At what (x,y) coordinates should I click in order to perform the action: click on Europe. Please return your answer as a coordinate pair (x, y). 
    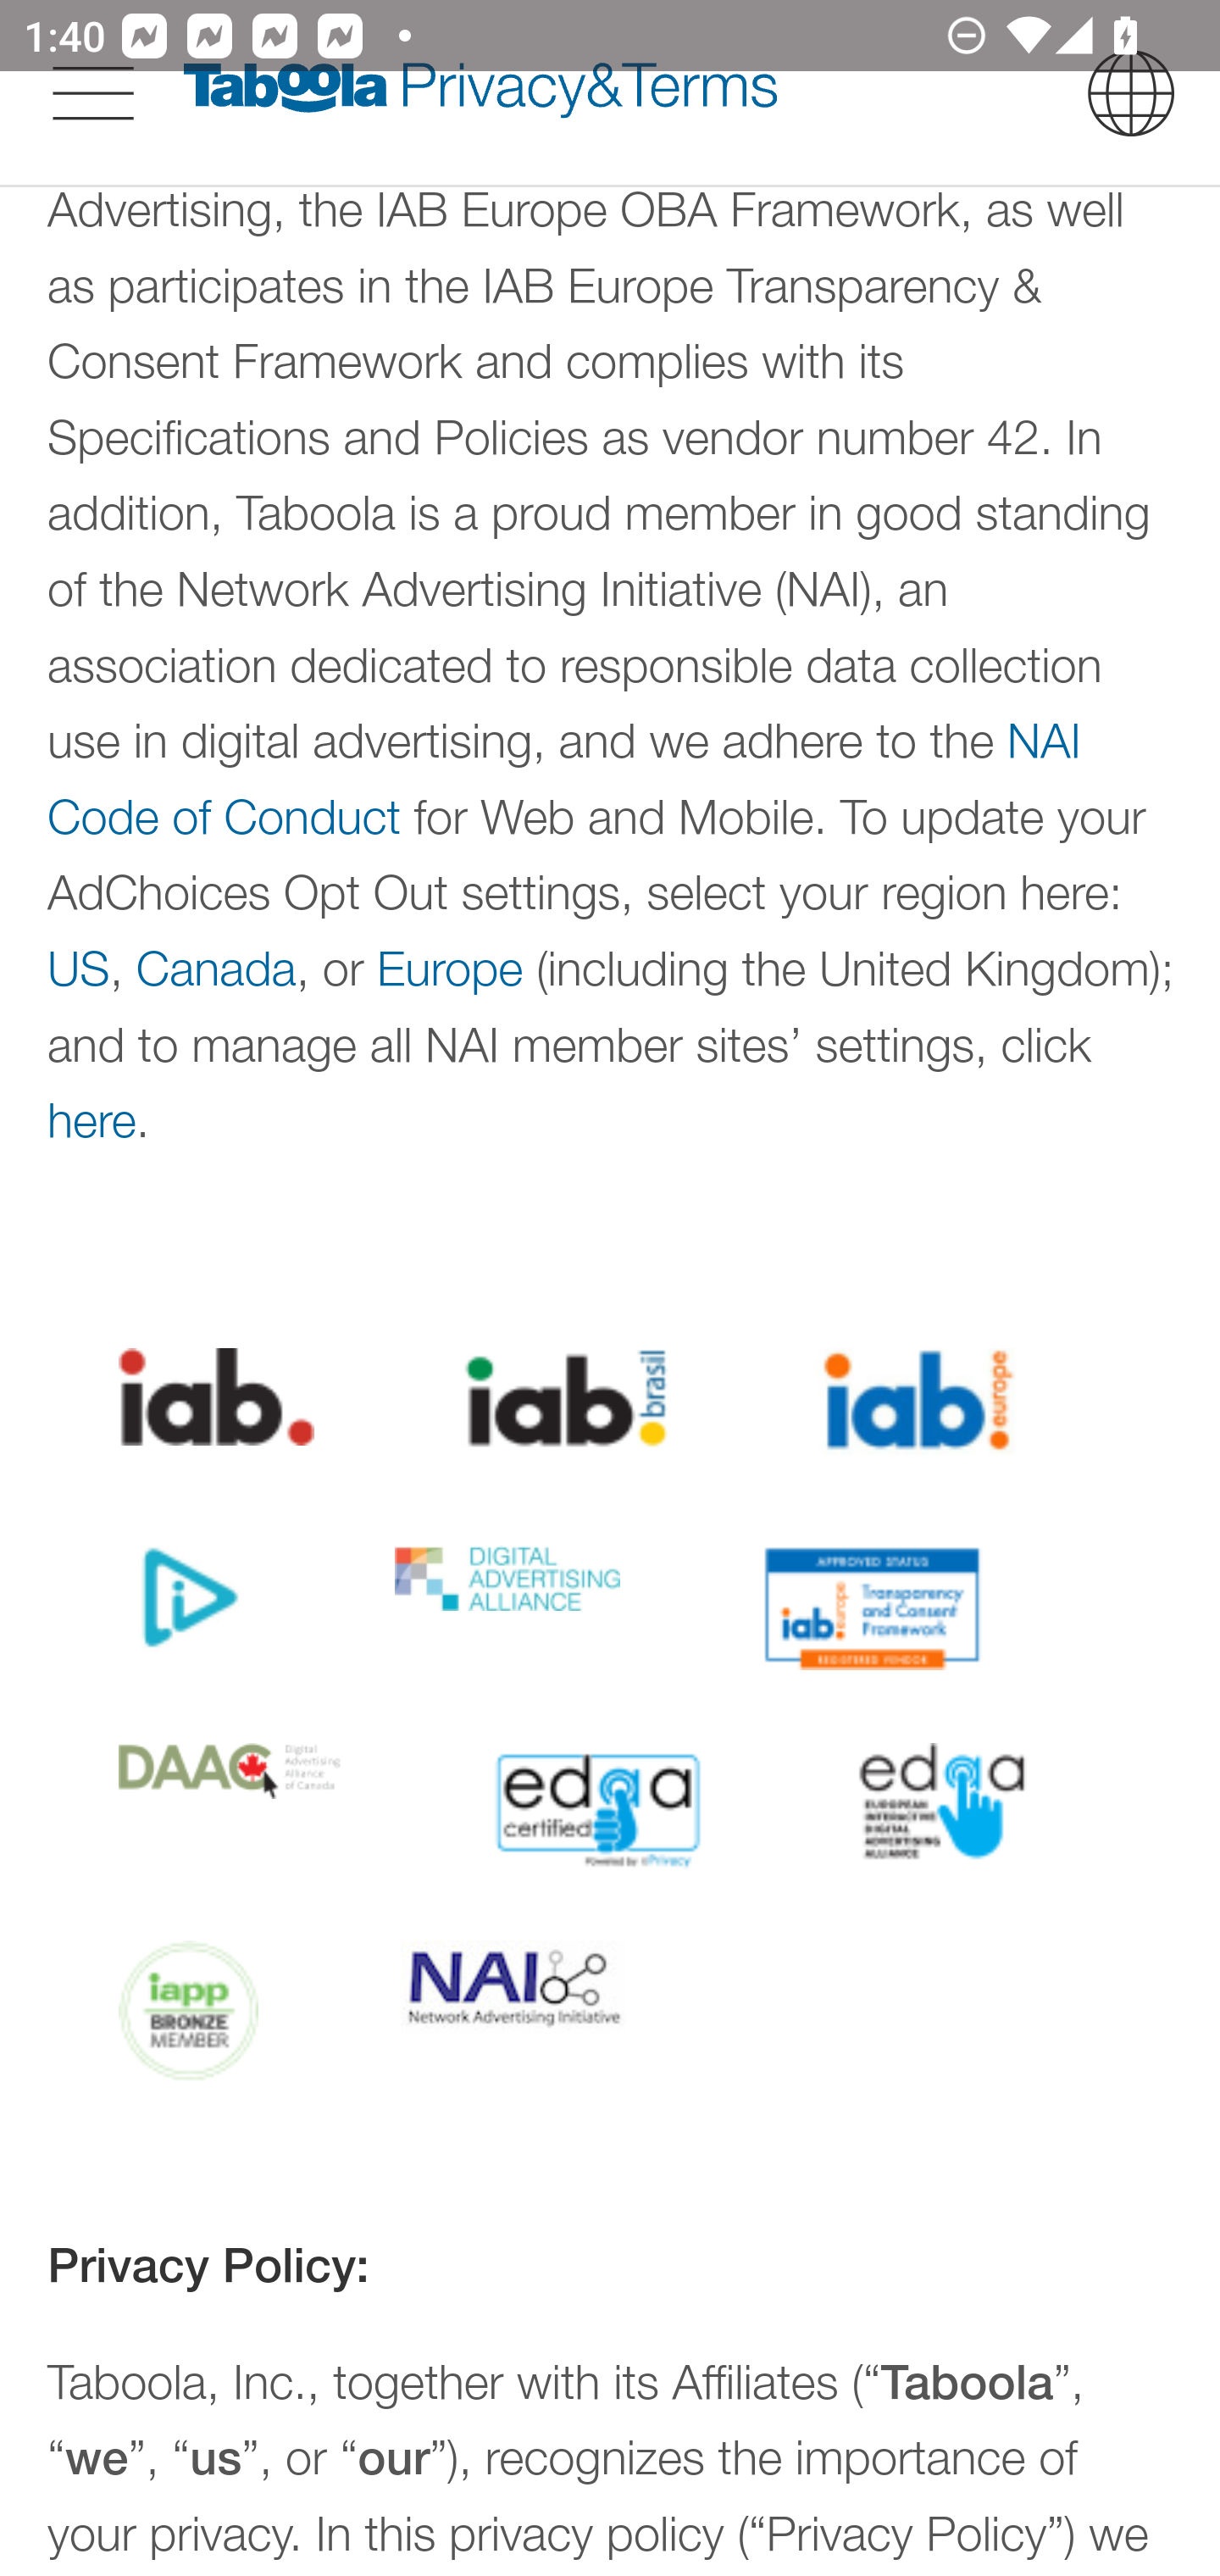
    Looking at the image, I should click on (450, 969).